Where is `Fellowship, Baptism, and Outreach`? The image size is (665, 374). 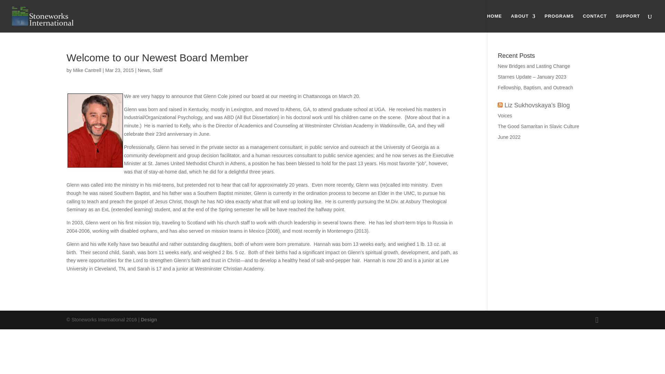
Fellowship, Baptism, and Outreach is located at coordinates (535, 88).